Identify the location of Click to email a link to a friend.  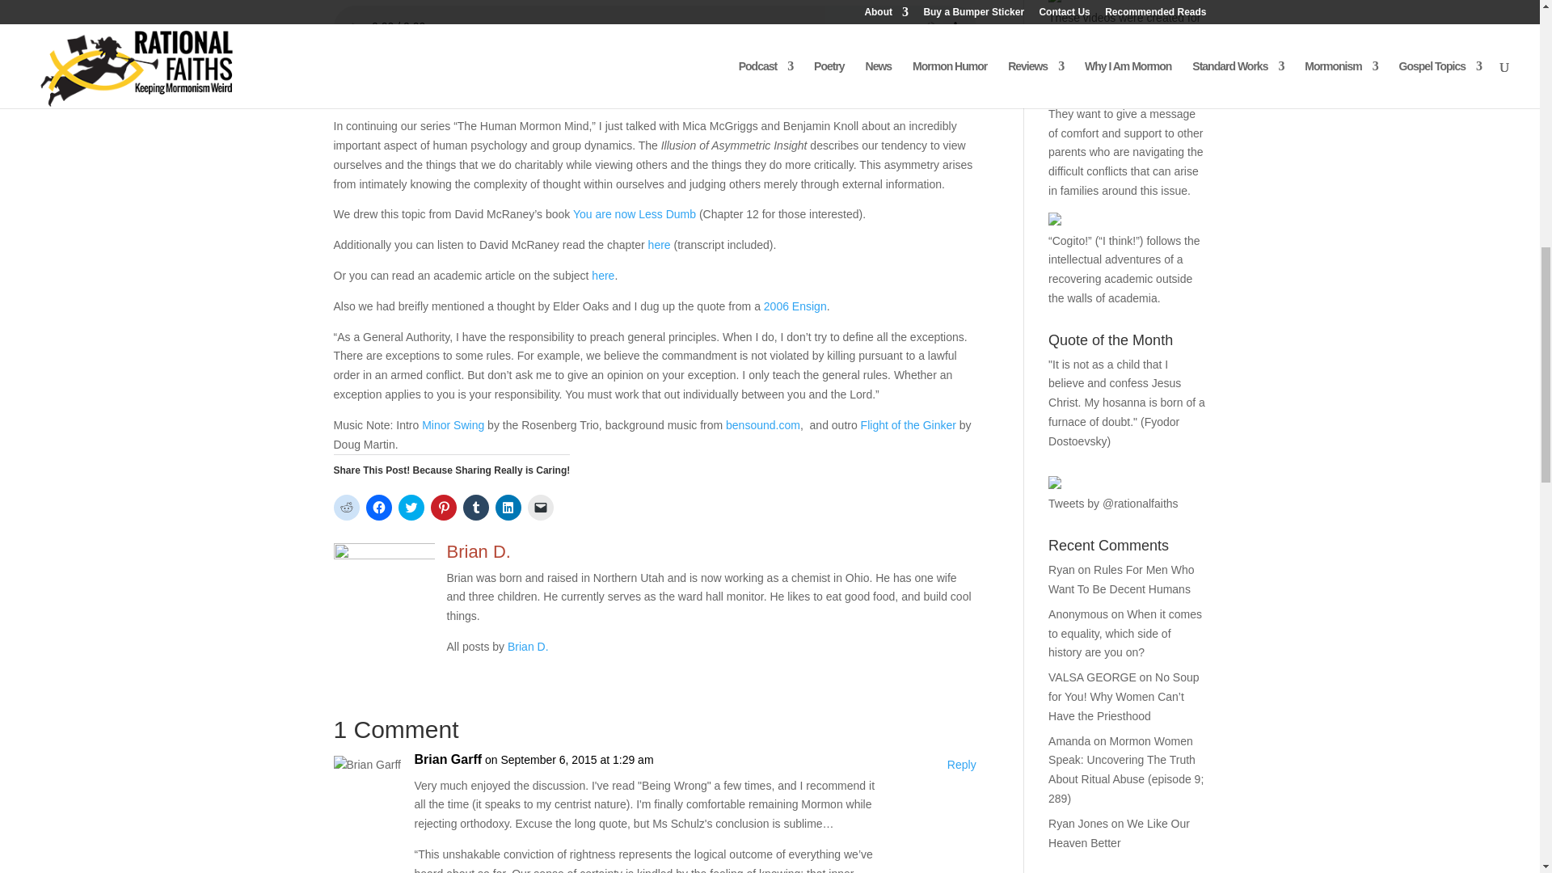
(540, 508).